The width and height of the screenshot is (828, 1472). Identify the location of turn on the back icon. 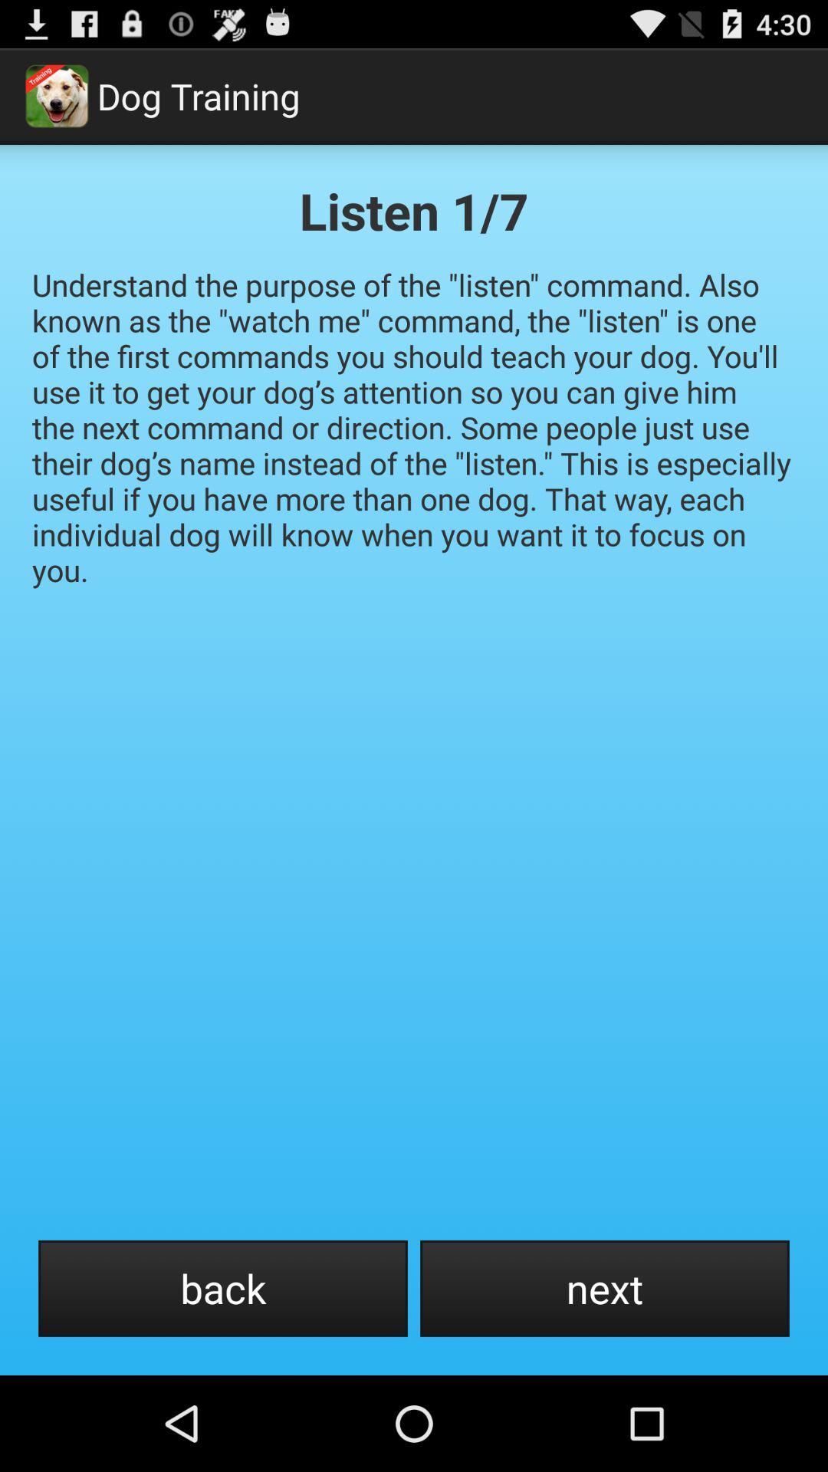
(222, 1288).